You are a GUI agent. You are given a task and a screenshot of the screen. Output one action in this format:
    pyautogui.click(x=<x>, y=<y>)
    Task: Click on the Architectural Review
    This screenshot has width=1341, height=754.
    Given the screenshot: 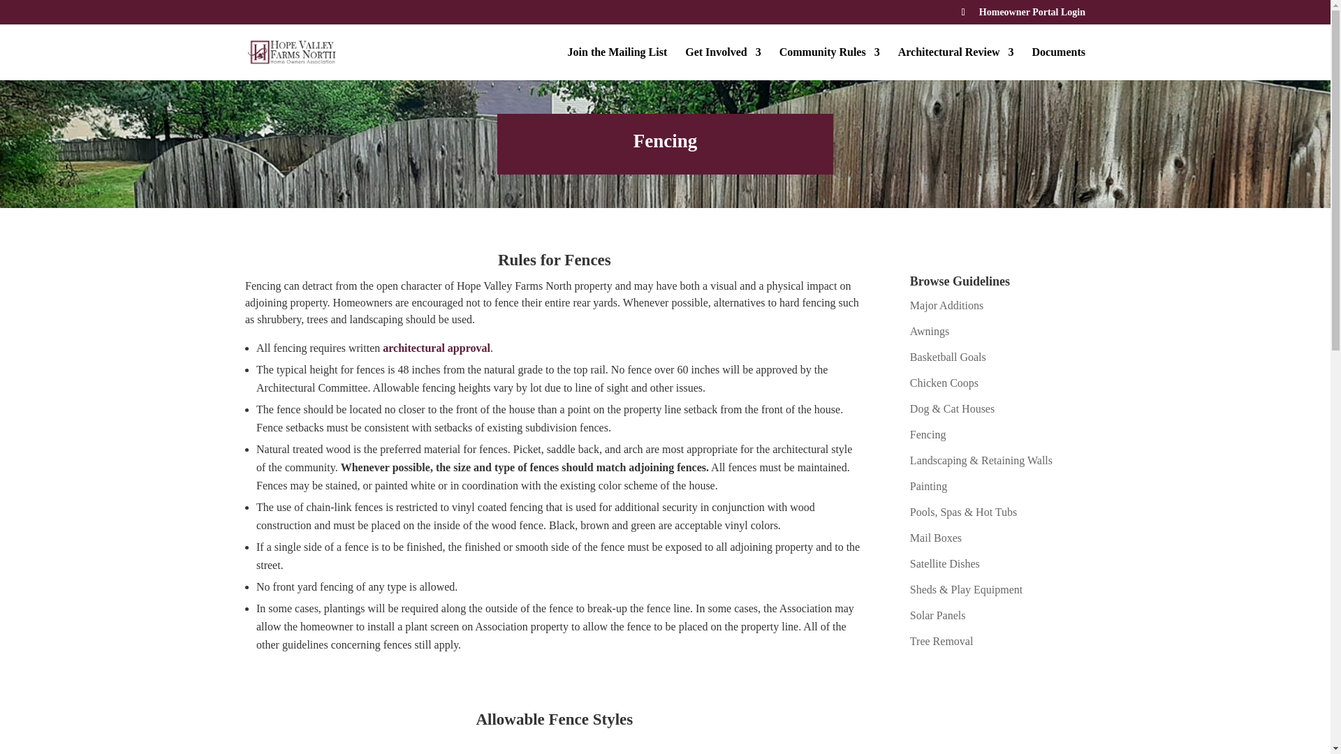 What is the action you would take?
    pyautogui.click(x=955, y=64)
    